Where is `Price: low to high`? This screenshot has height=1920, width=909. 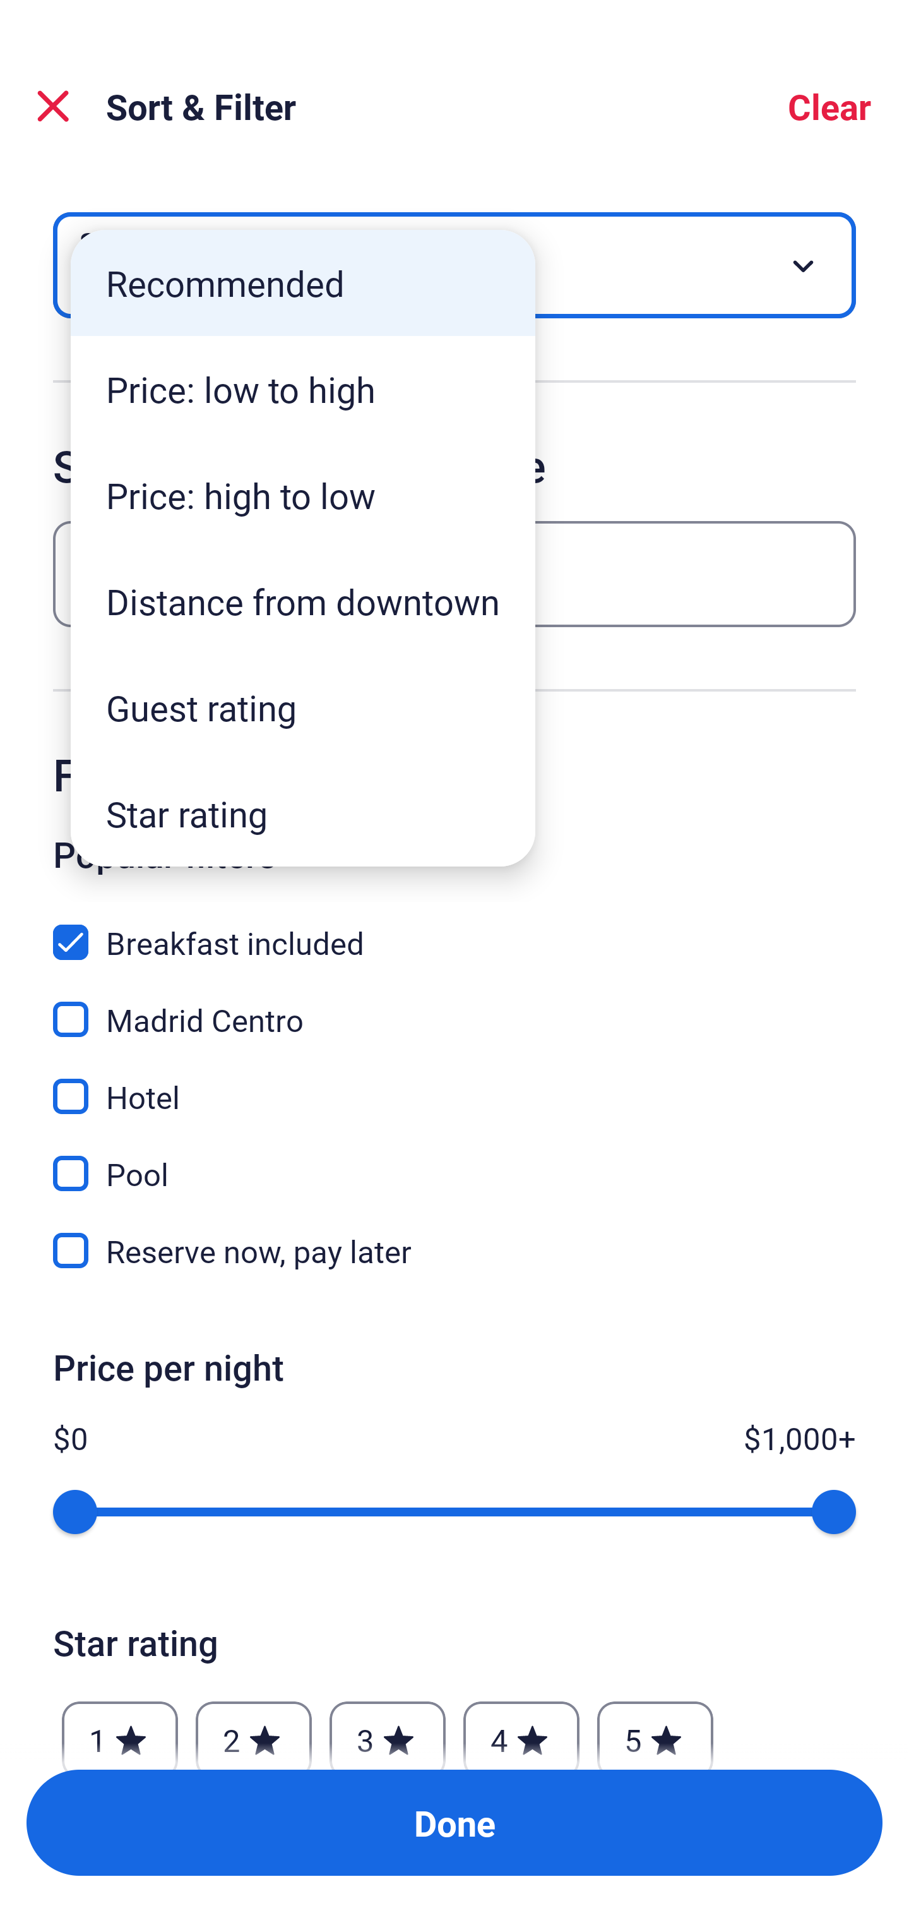
Price: low to high is located at coordinates (303, 389).